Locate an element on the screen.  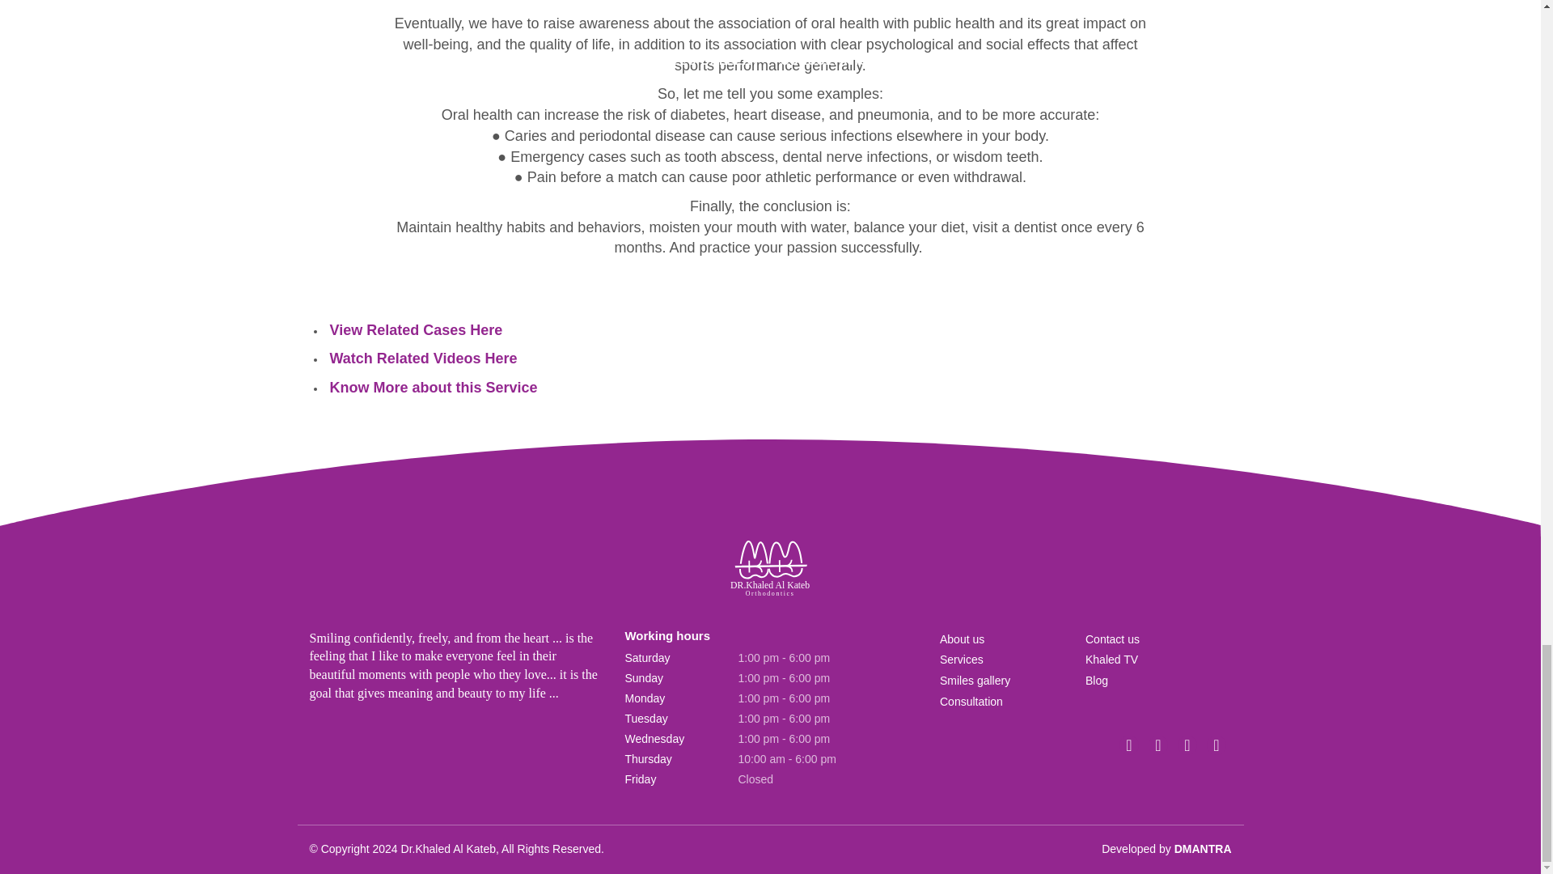
Smiles gallery is located at coordinates (975, 681).